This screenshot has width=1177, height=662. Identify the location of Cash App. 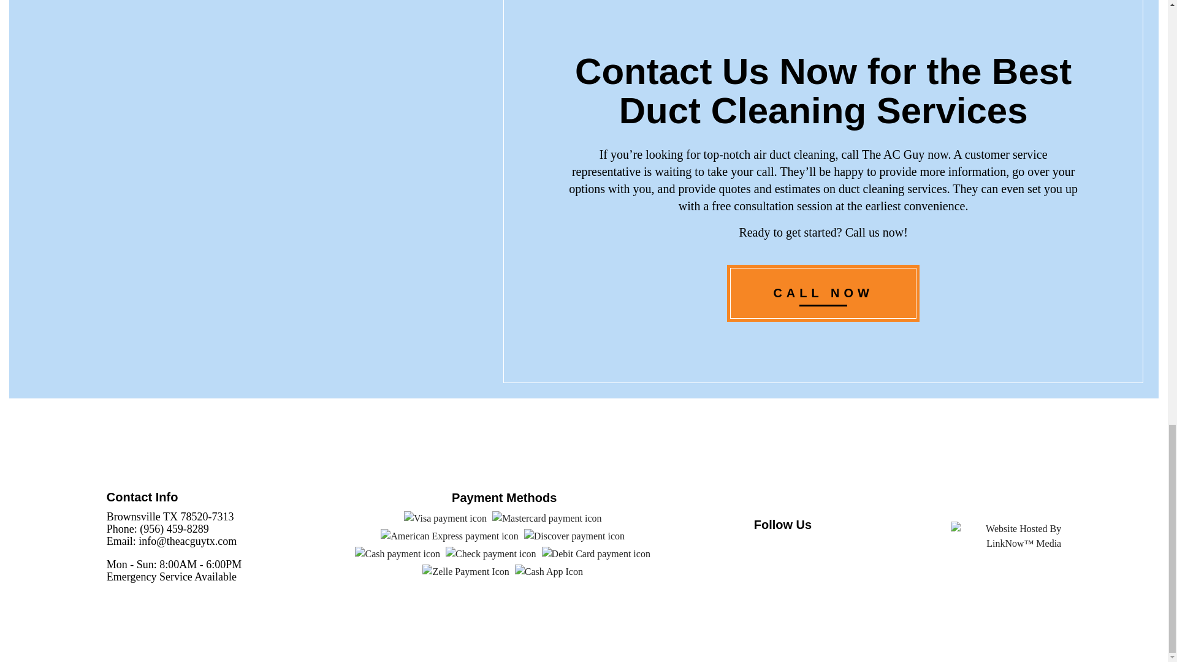
(549, 572).